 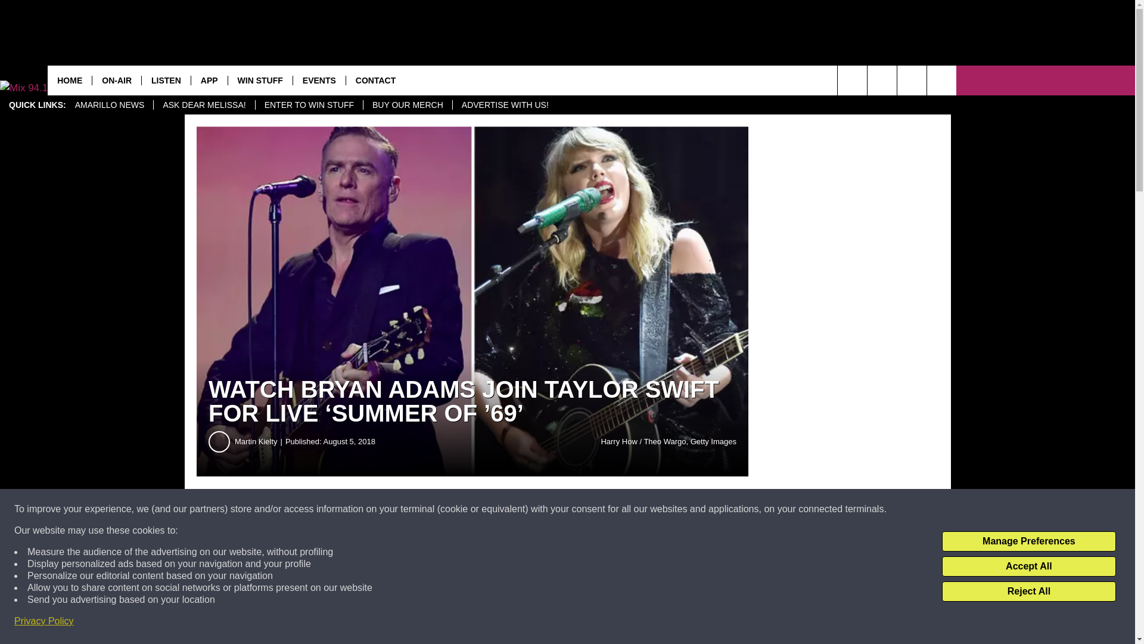 What do you see at coordinates (204, 105) in the screenshot?
I see `ASK DEAR MELISSA!` at bounding box center [204, 105].